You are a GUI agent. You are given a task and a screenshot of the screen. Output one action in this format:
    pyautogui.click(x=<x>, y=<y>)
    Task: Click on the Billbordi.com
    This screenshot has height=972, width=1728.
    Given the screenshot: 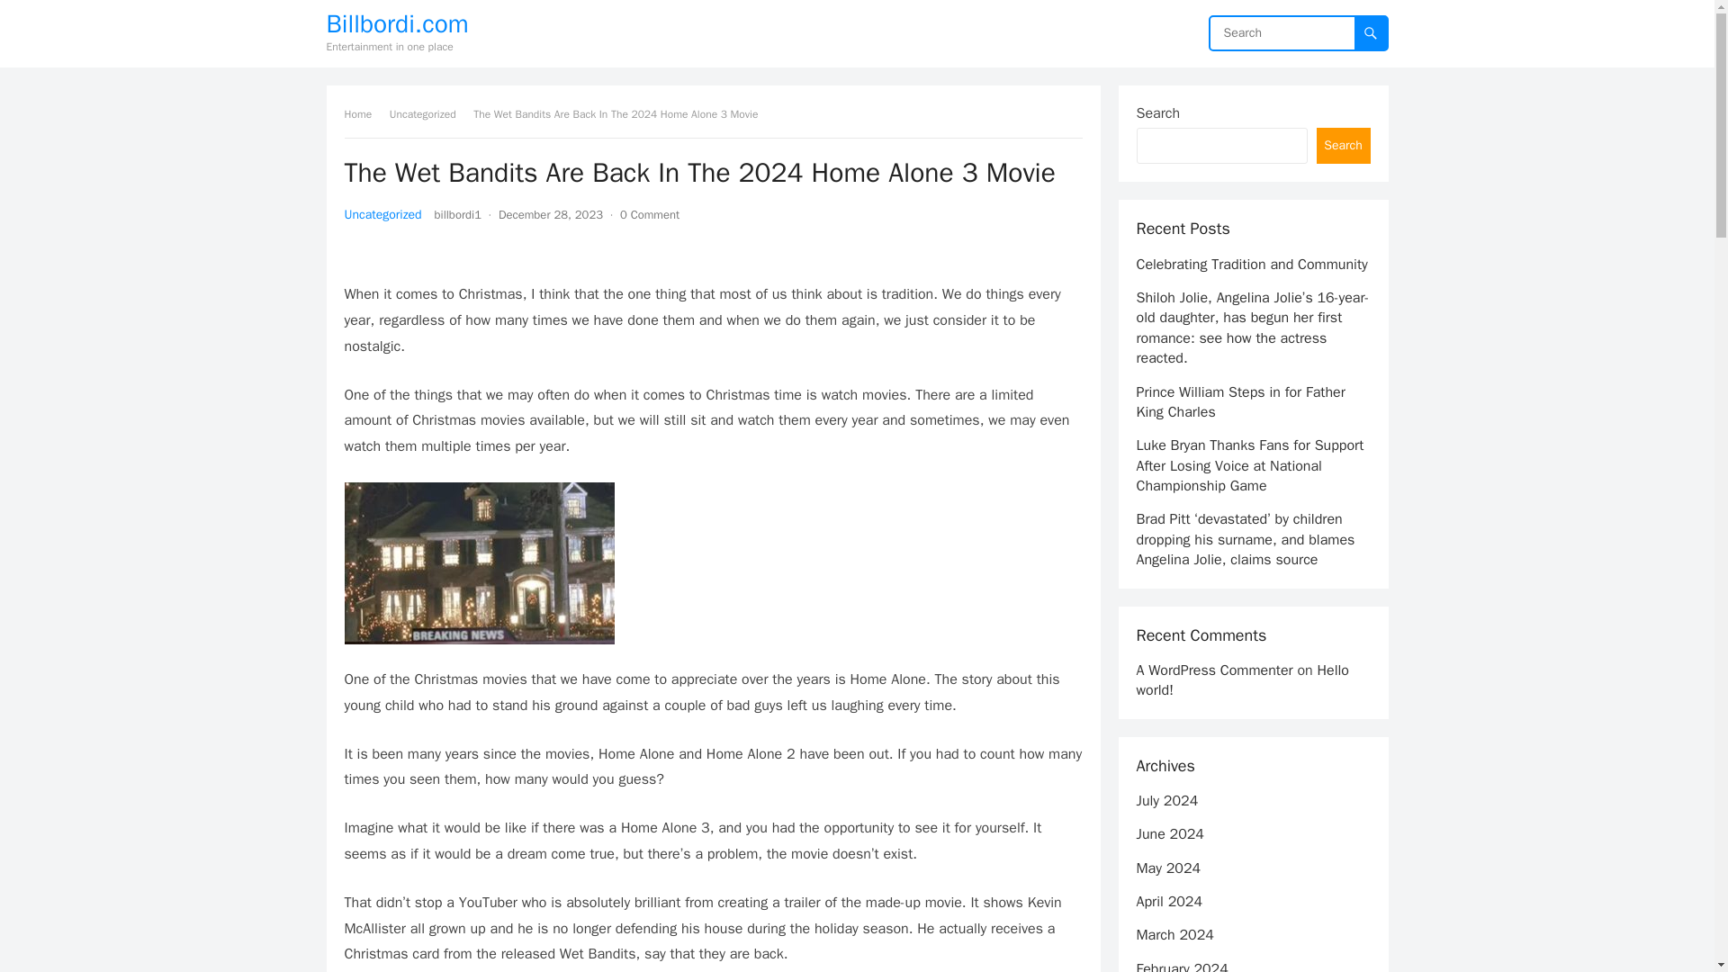 What is the action you would take?
    pyautogui.click(x=397, y=23)
    